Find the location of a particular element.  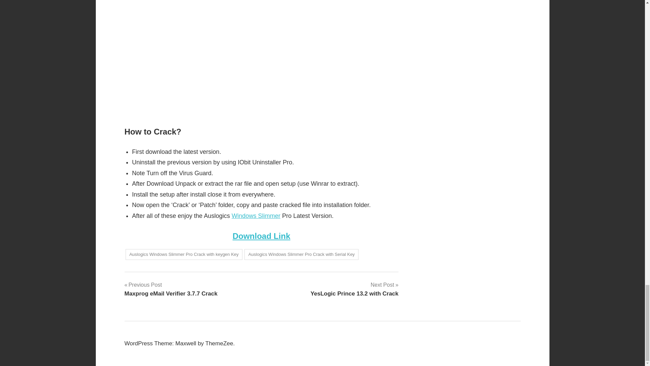

Auslogics Windows Slimmer 1.0.6.0 is located at coordinates (256, 216).